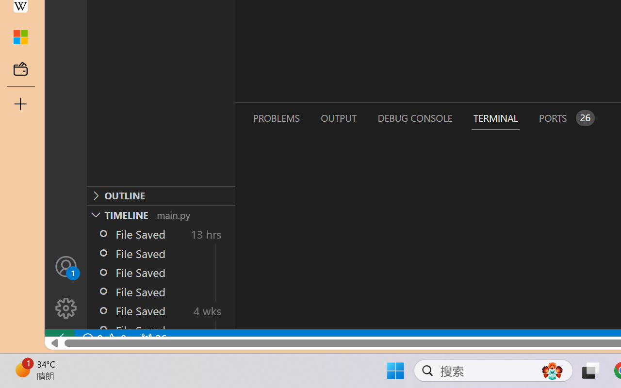  Describe the element at coordinates (66, 308) in the screenshot. I see `Manage` at that location.